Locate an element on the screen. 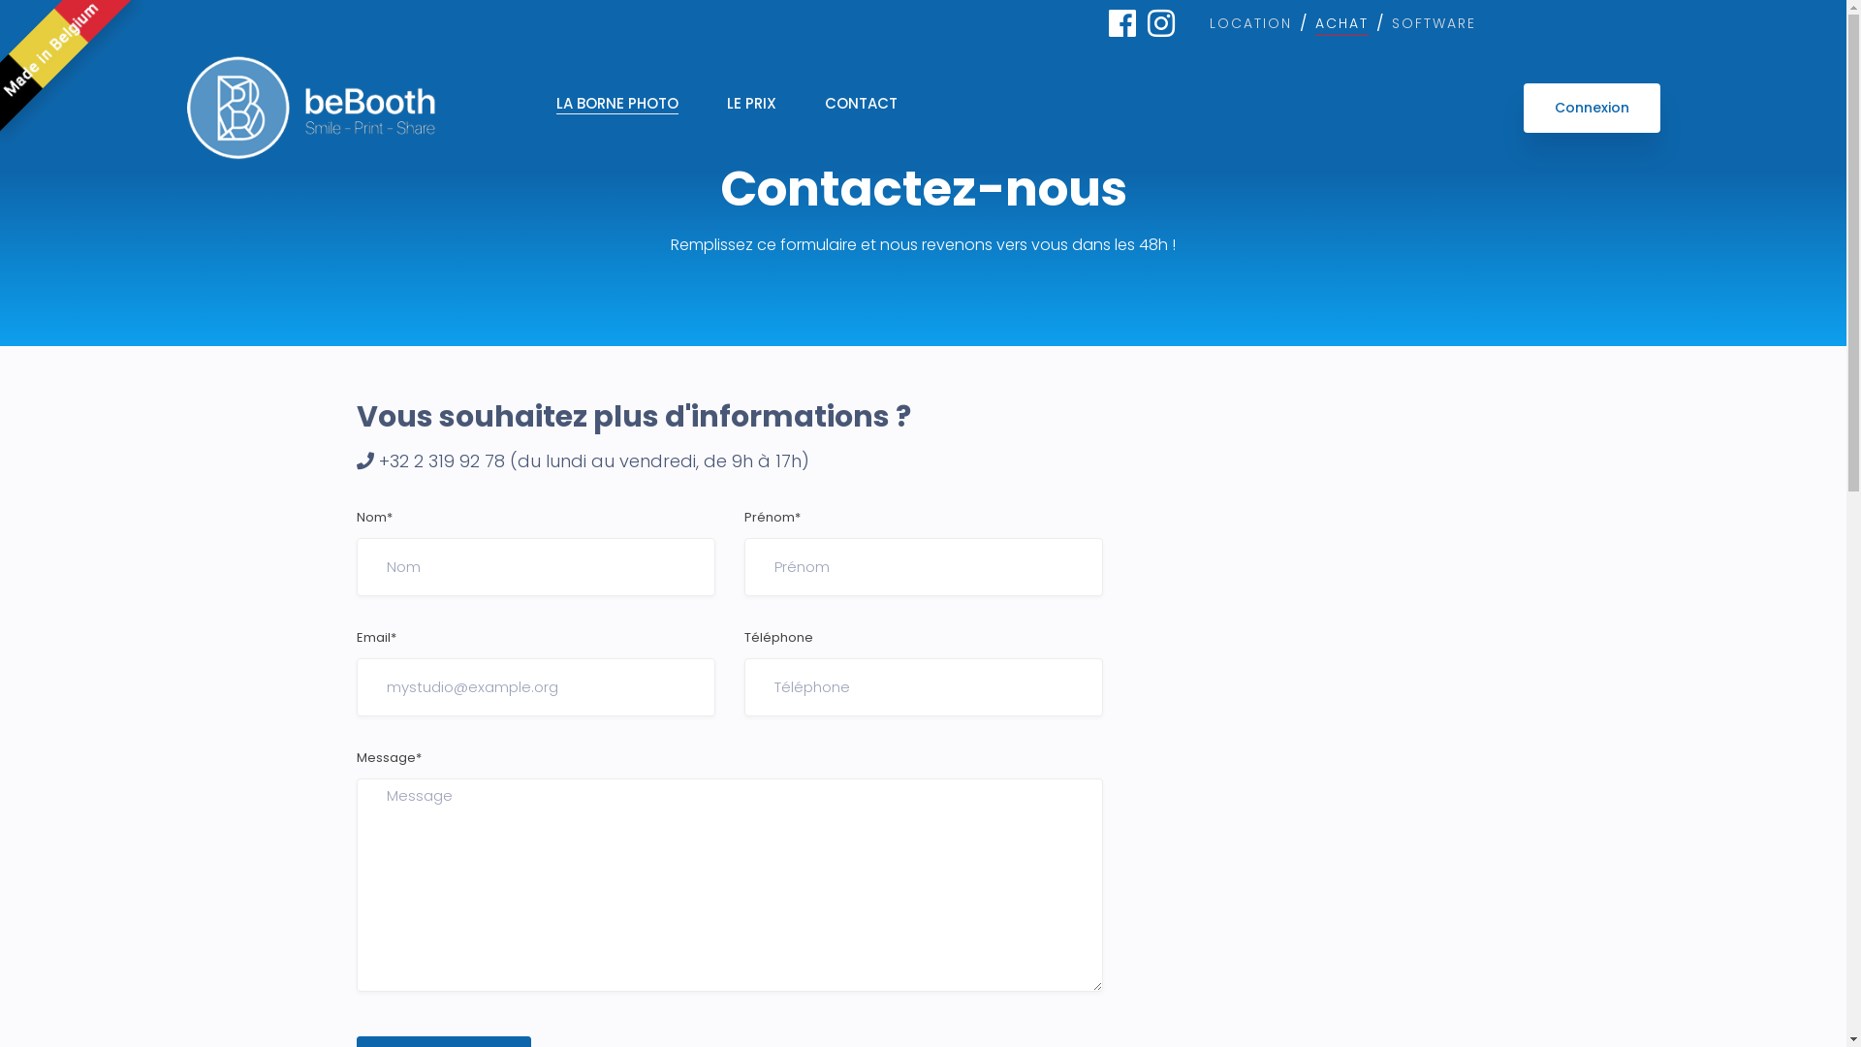 The image size is (1861, 1047). CONTACT is located at coordinates (861, 103).